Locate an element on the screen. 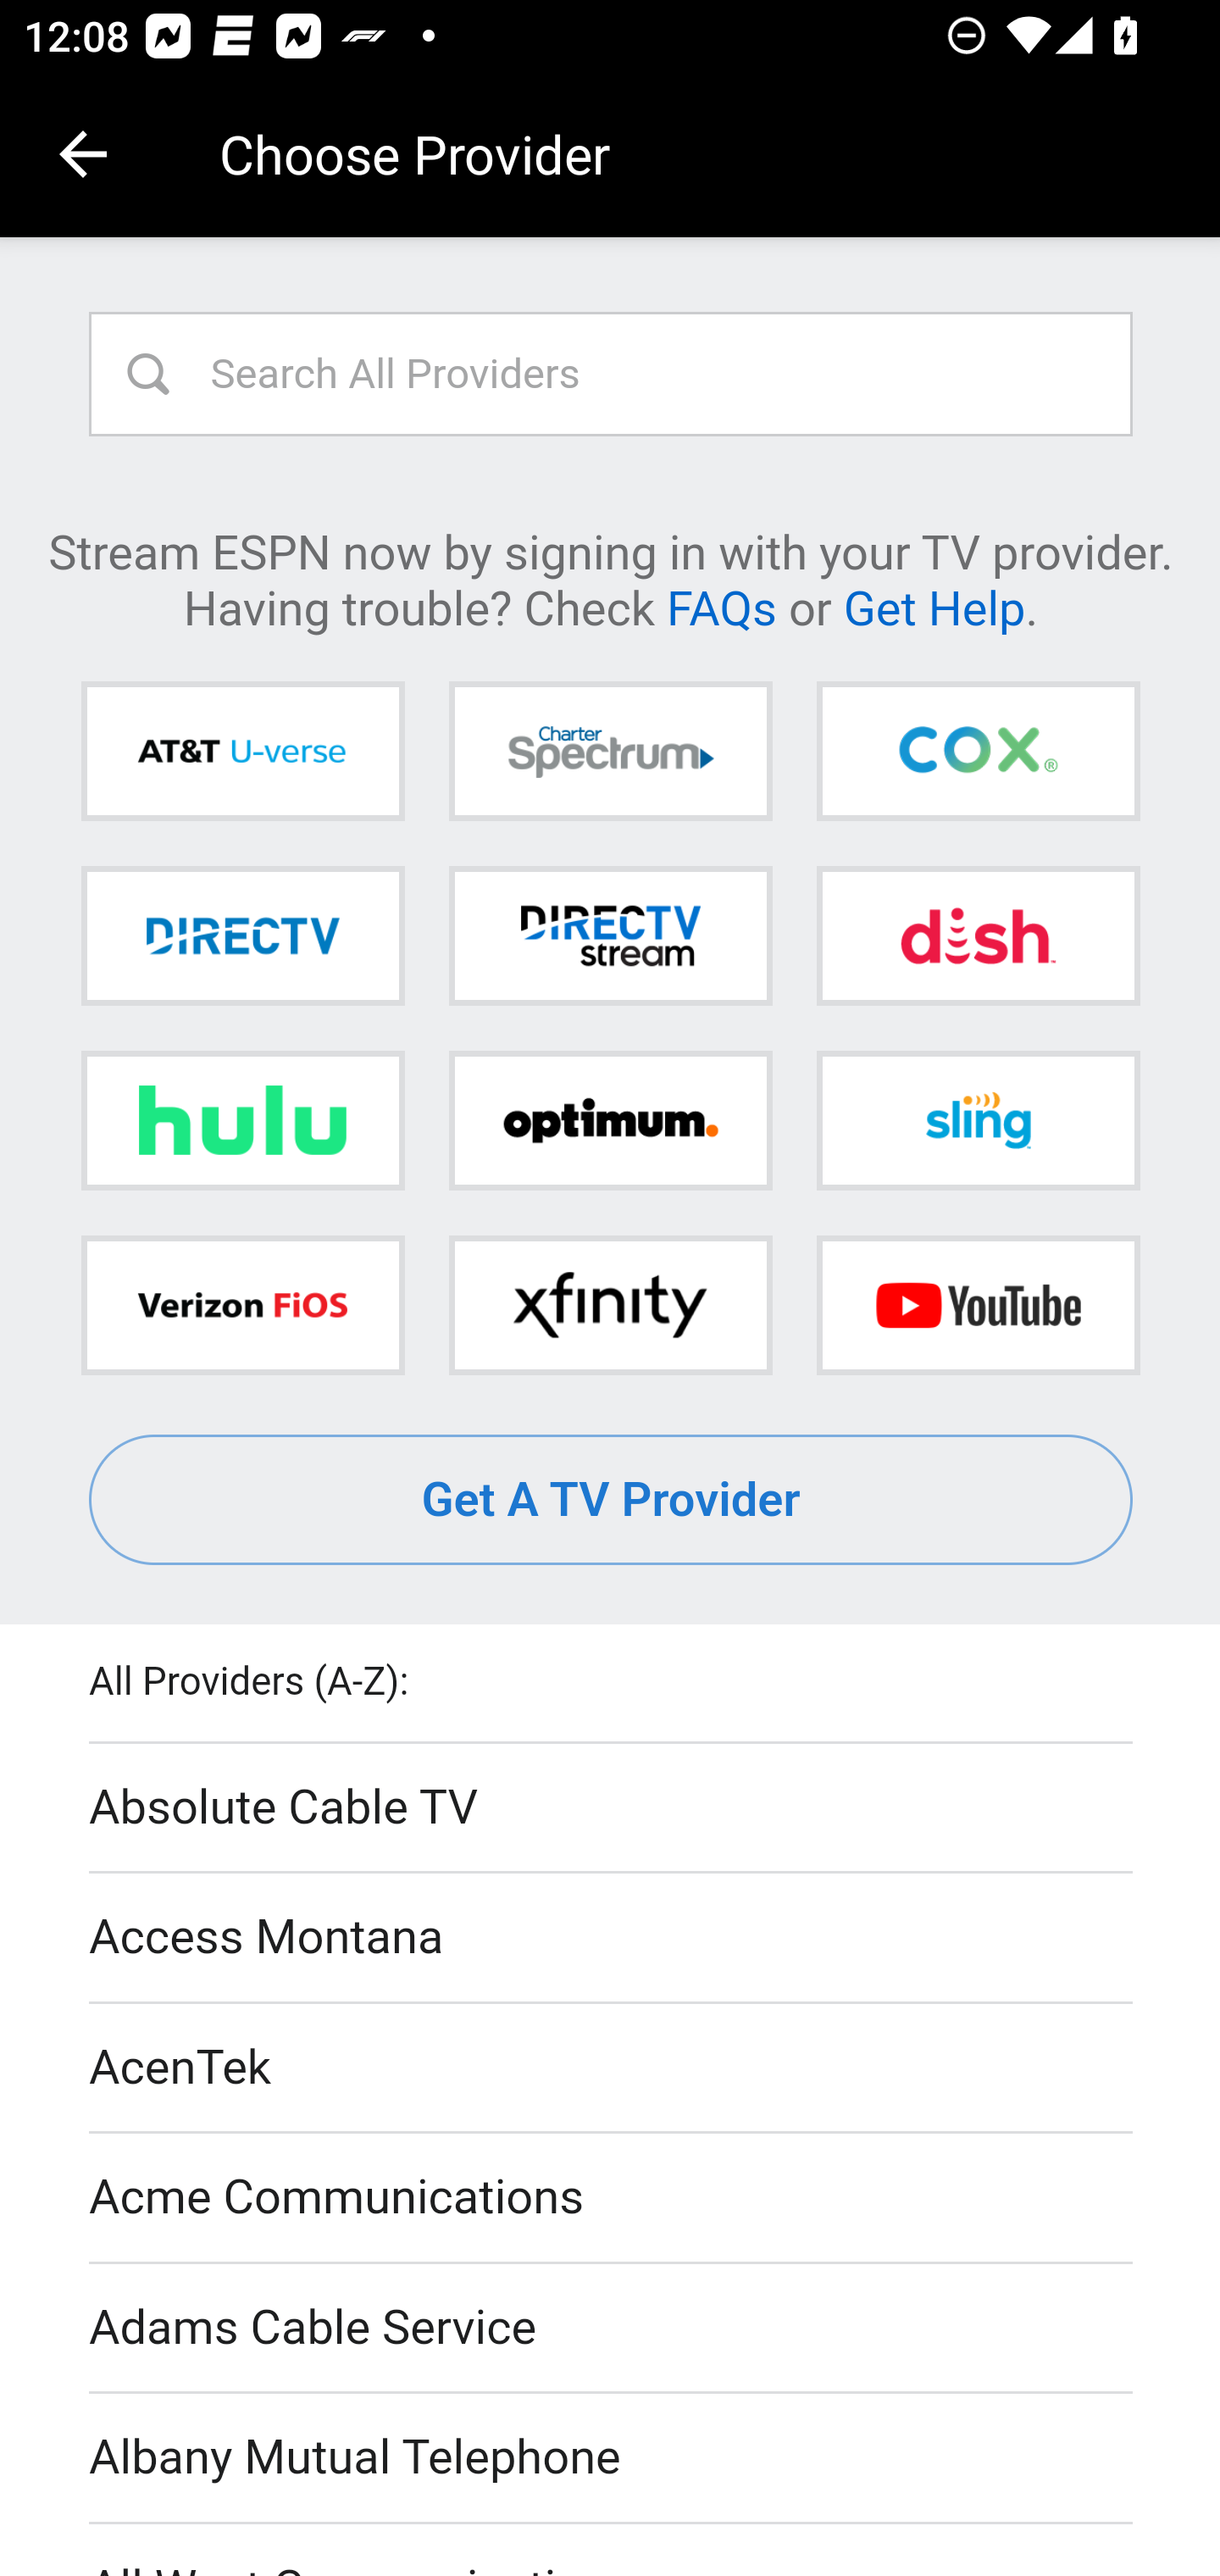 Image resolution: width=1220 pixels, height=2576 pixels. Absolute Cable TV is located at coordinates (612, 1808).